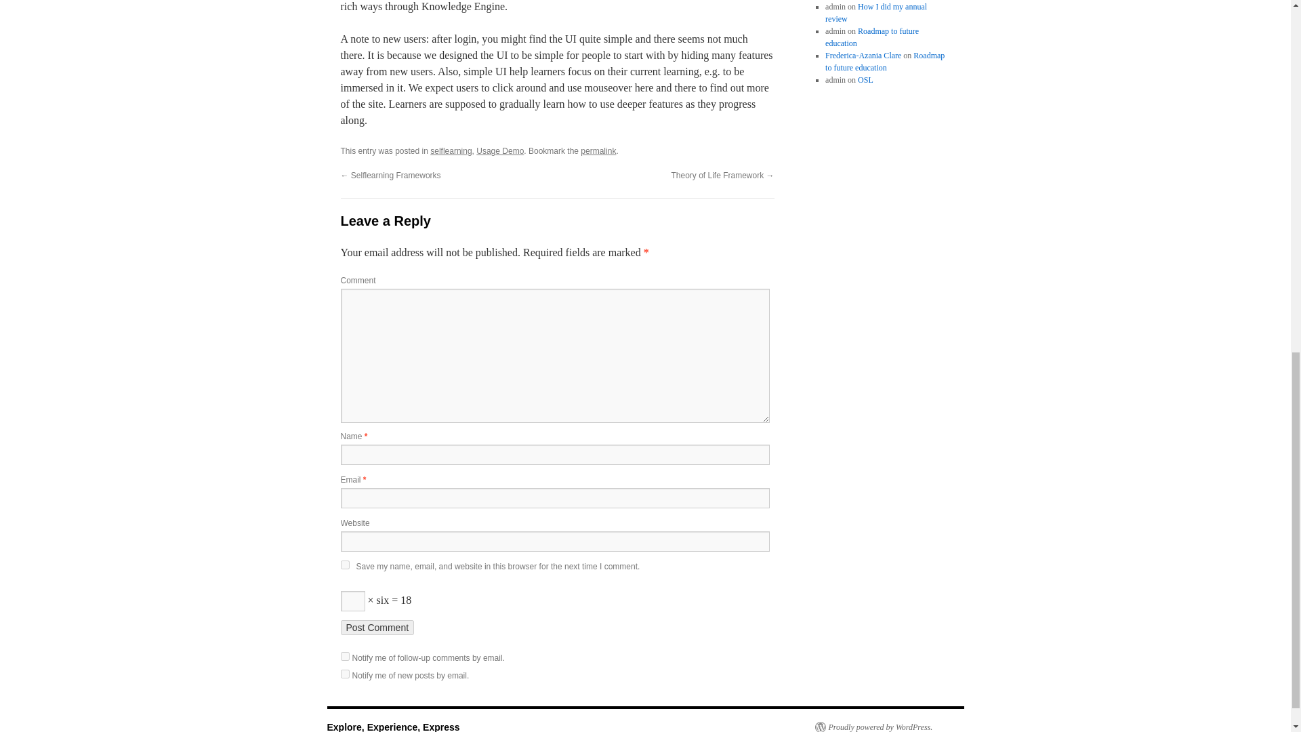 The height and width of the screenshot is (732, 1301). Describe the element at coordinates (598, 151) in the screenshot. I see `permalink` at that location.